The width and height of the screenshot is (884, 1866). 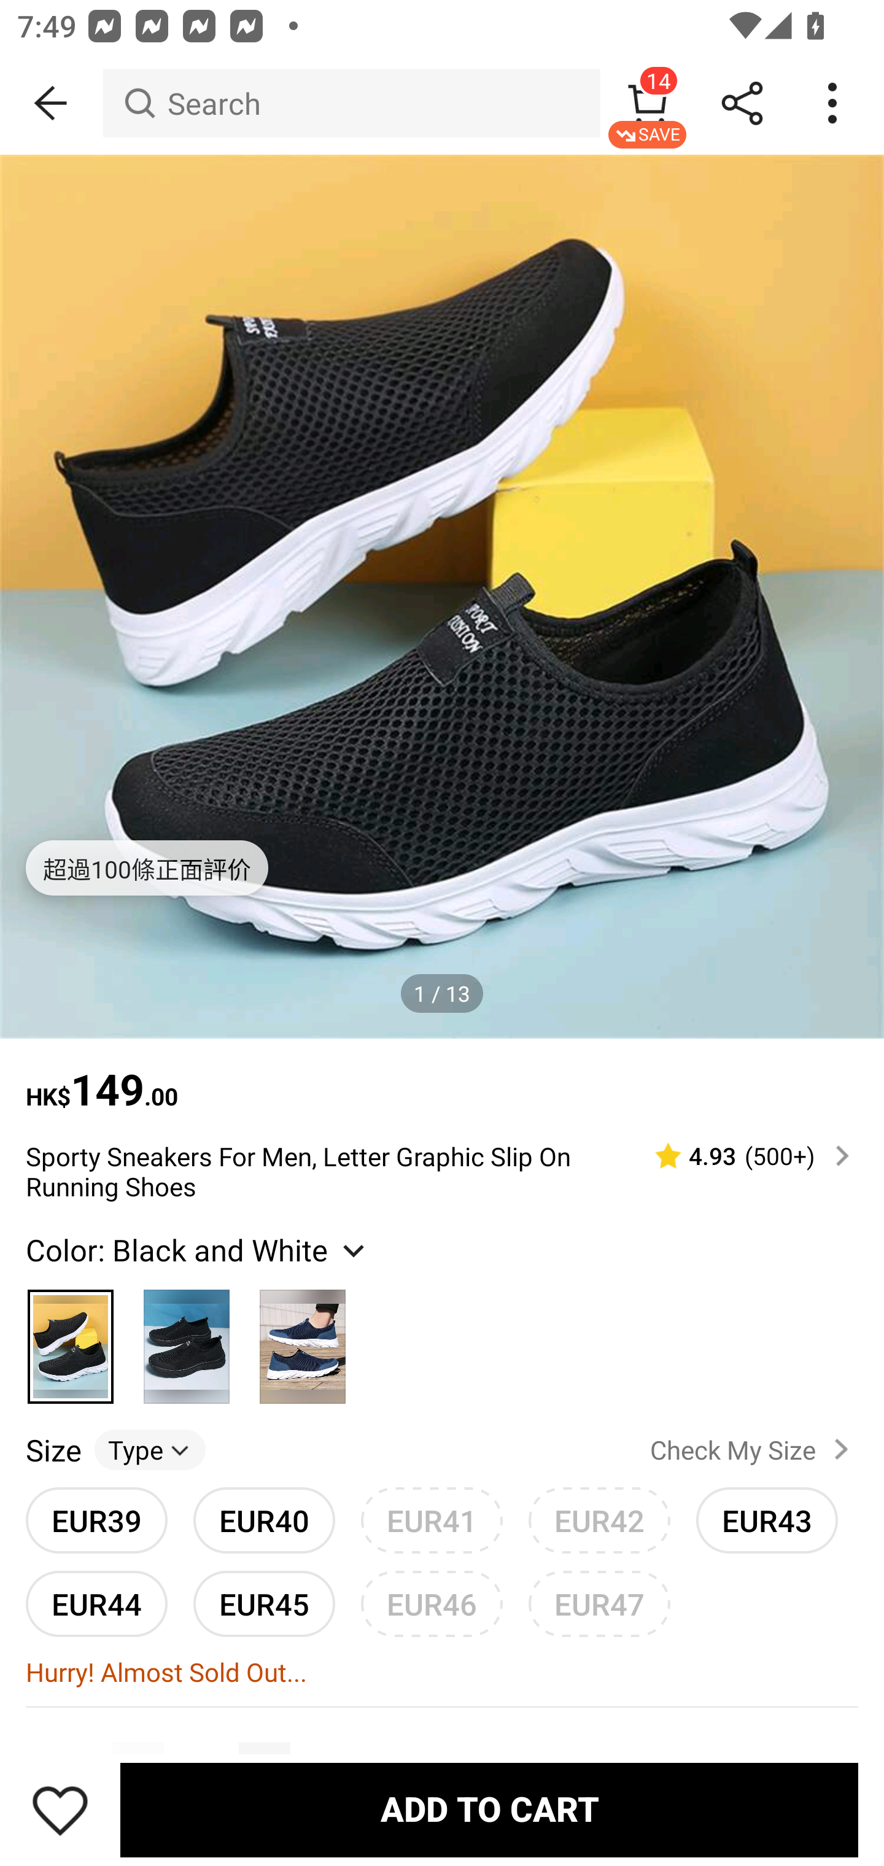 I want to click on Type, so click(x=150, y=1450).